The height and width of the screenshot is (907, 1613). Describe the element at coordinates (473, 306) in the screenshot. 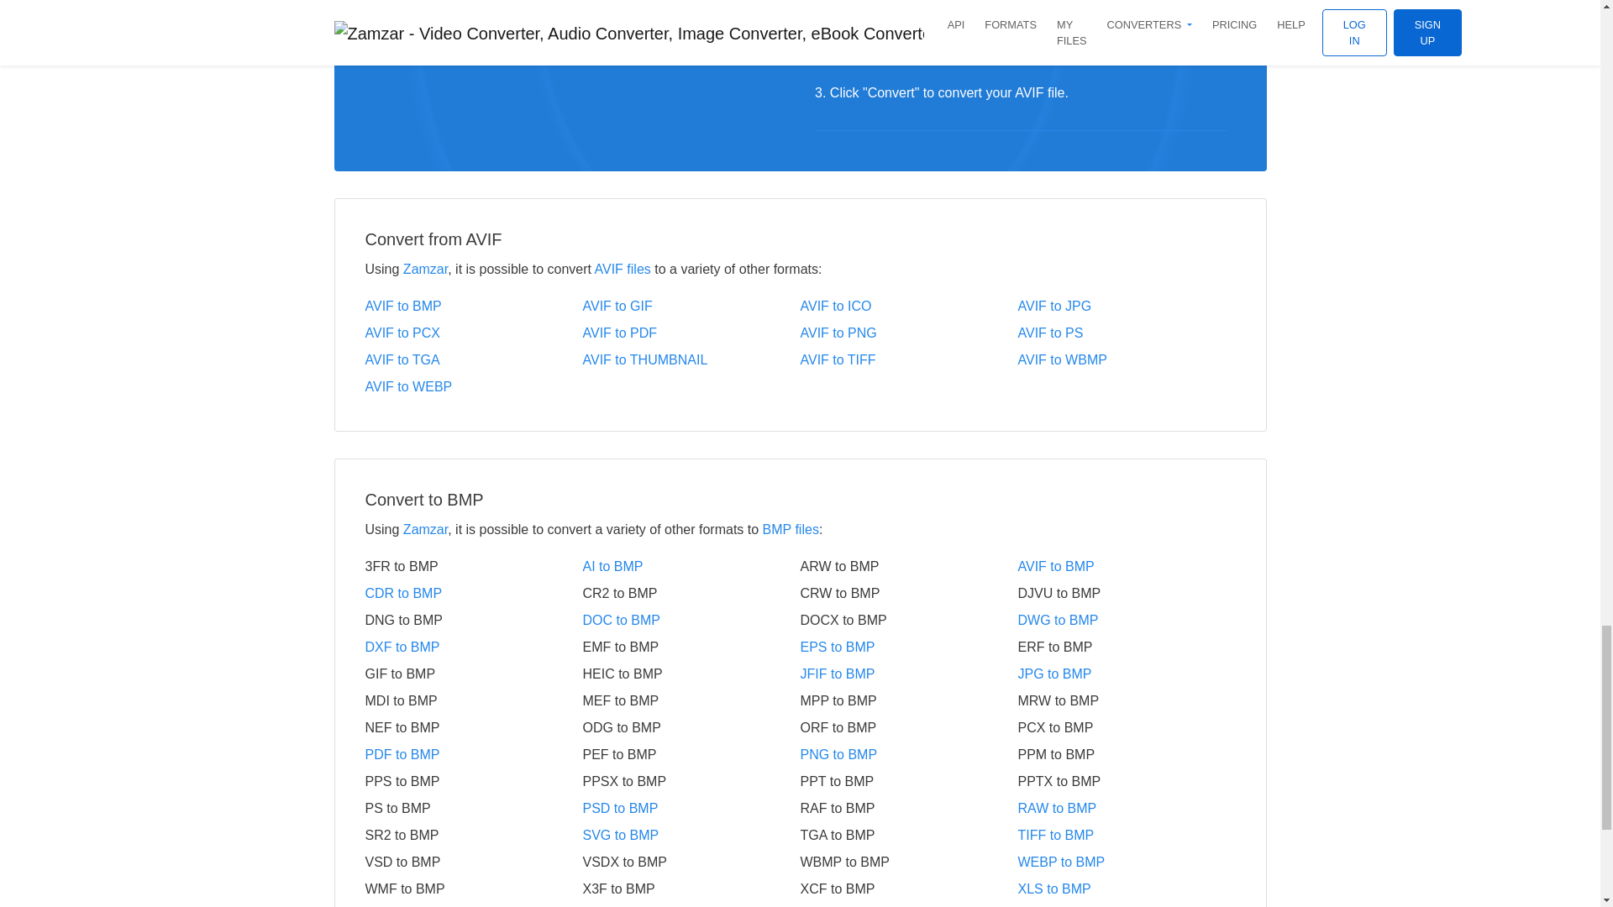

I see `AVIF to BMP Converter` at that location.